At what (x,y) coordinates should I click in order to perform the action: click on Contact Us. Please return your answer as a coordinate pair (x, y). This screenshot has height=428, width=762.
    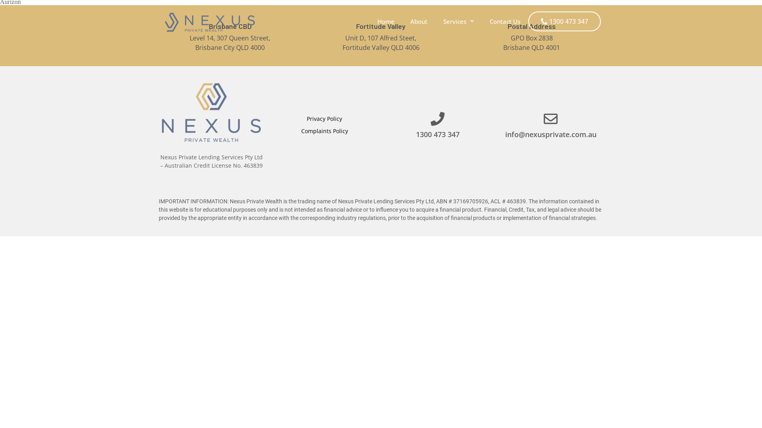
    Looking at the image, I should click on (505, 21).